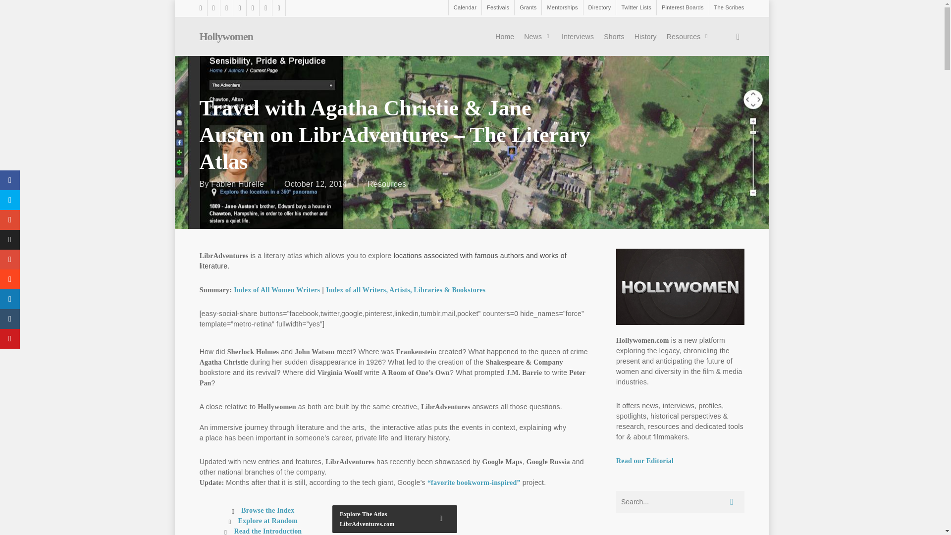  Describe the element at coordinates (253, 8) in the screenshot. I see `RSS` at that location.